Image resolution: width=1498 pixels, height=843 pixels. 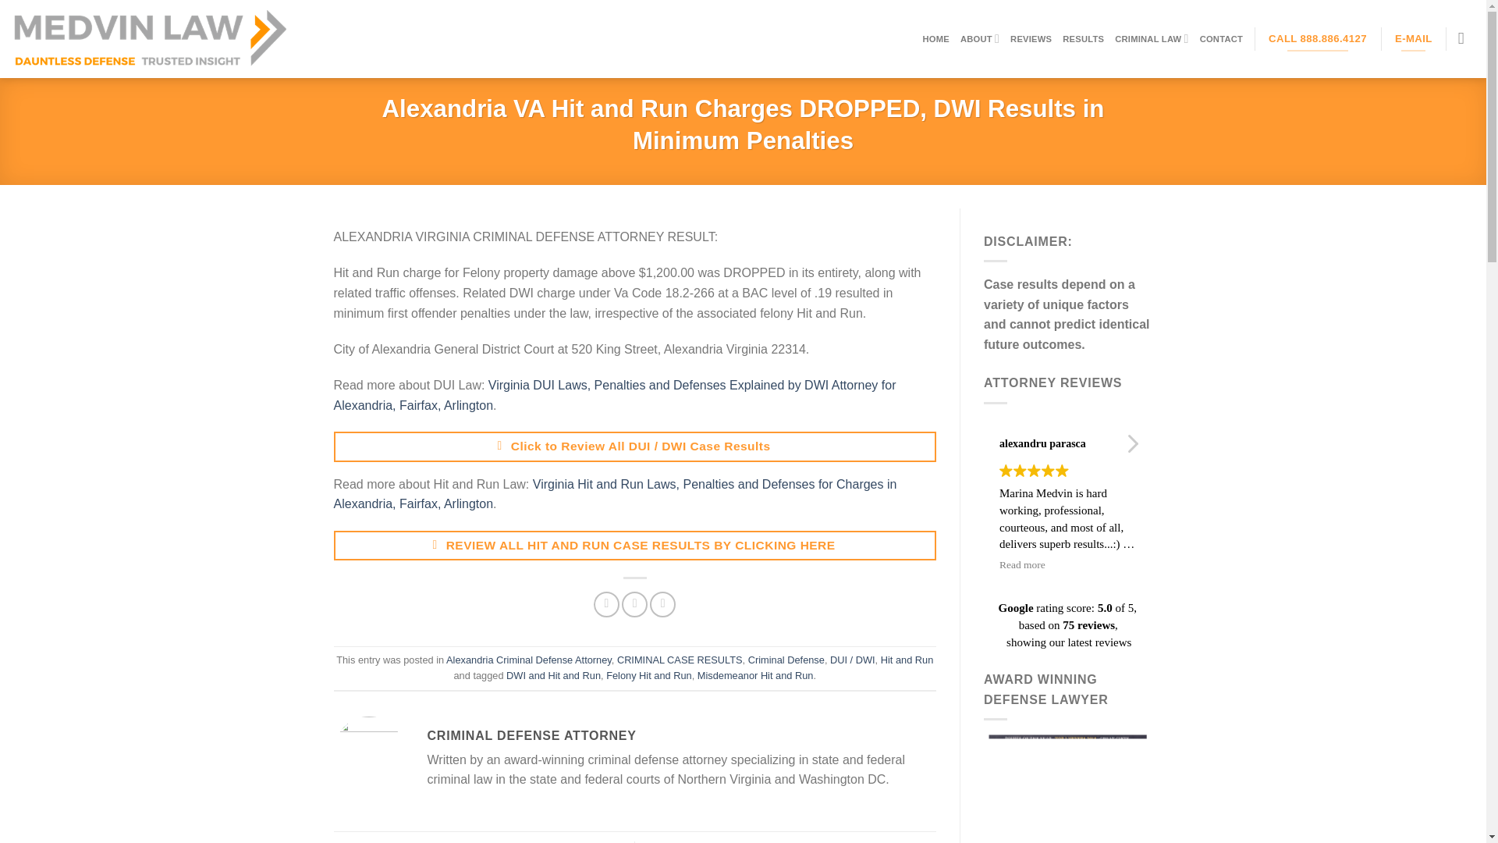 What do you see at coordinates (786, 660) in the screenshot?
I see `Criminal Defense` at bounding box center [786, 660].